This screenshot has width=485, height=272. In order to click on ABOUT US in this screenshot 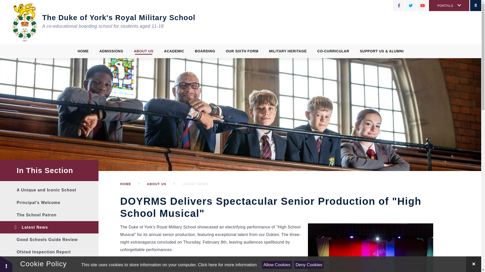, I will do `click(143, 51)`.